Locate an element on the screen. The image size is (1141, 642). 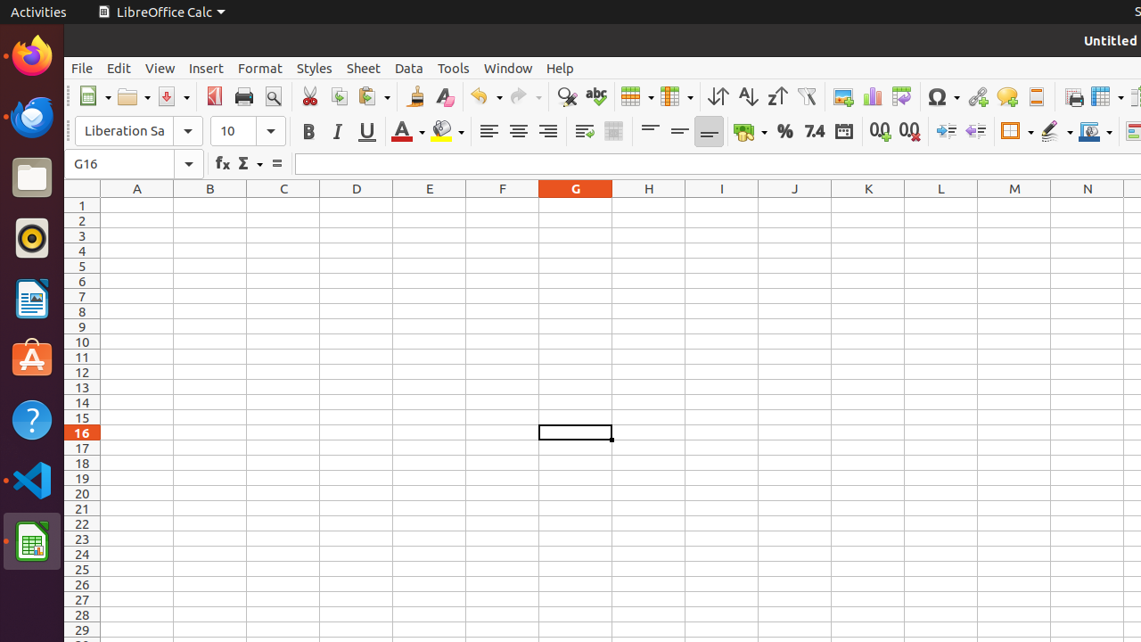
Styles is located at coordinates (315, 68).